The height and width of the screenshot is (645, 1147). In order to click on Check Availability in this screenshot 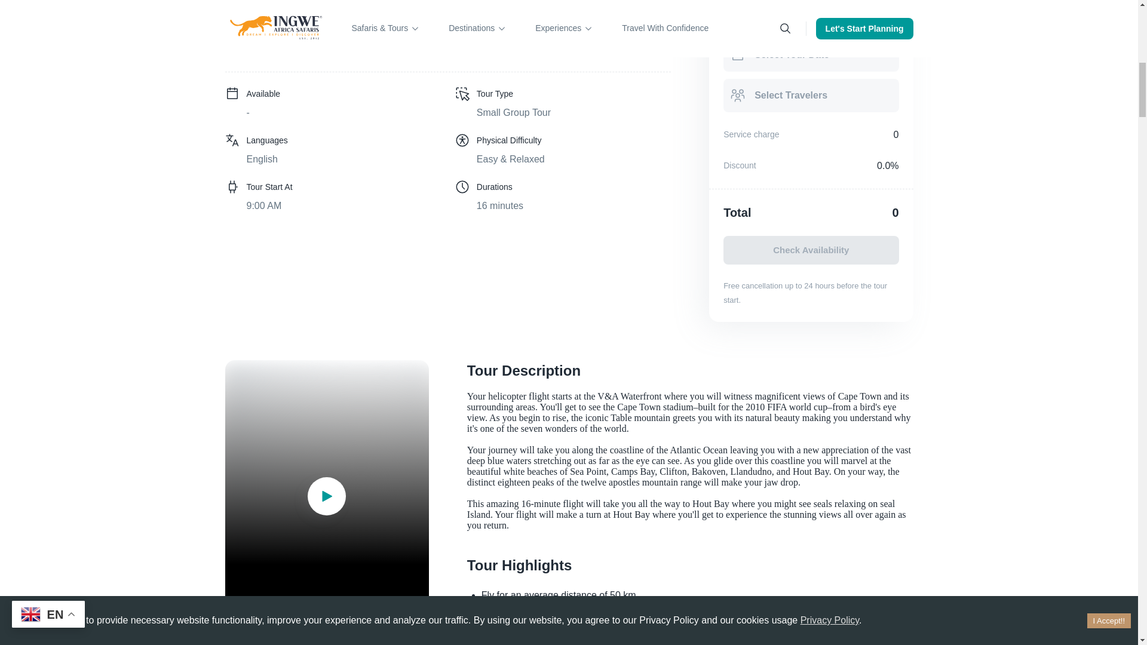, I will do `click(811, 250)`.